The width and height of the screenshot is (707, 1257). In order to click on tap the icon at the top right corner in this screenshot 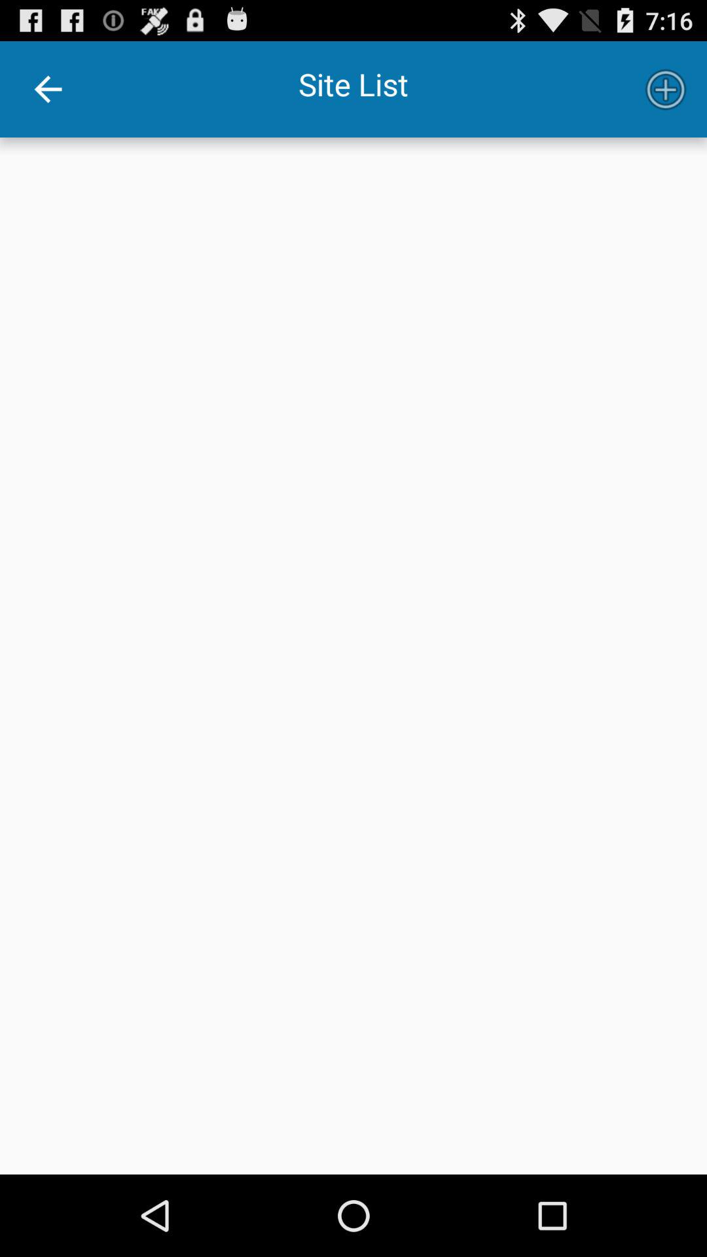, I will do `click(665, 89)`.